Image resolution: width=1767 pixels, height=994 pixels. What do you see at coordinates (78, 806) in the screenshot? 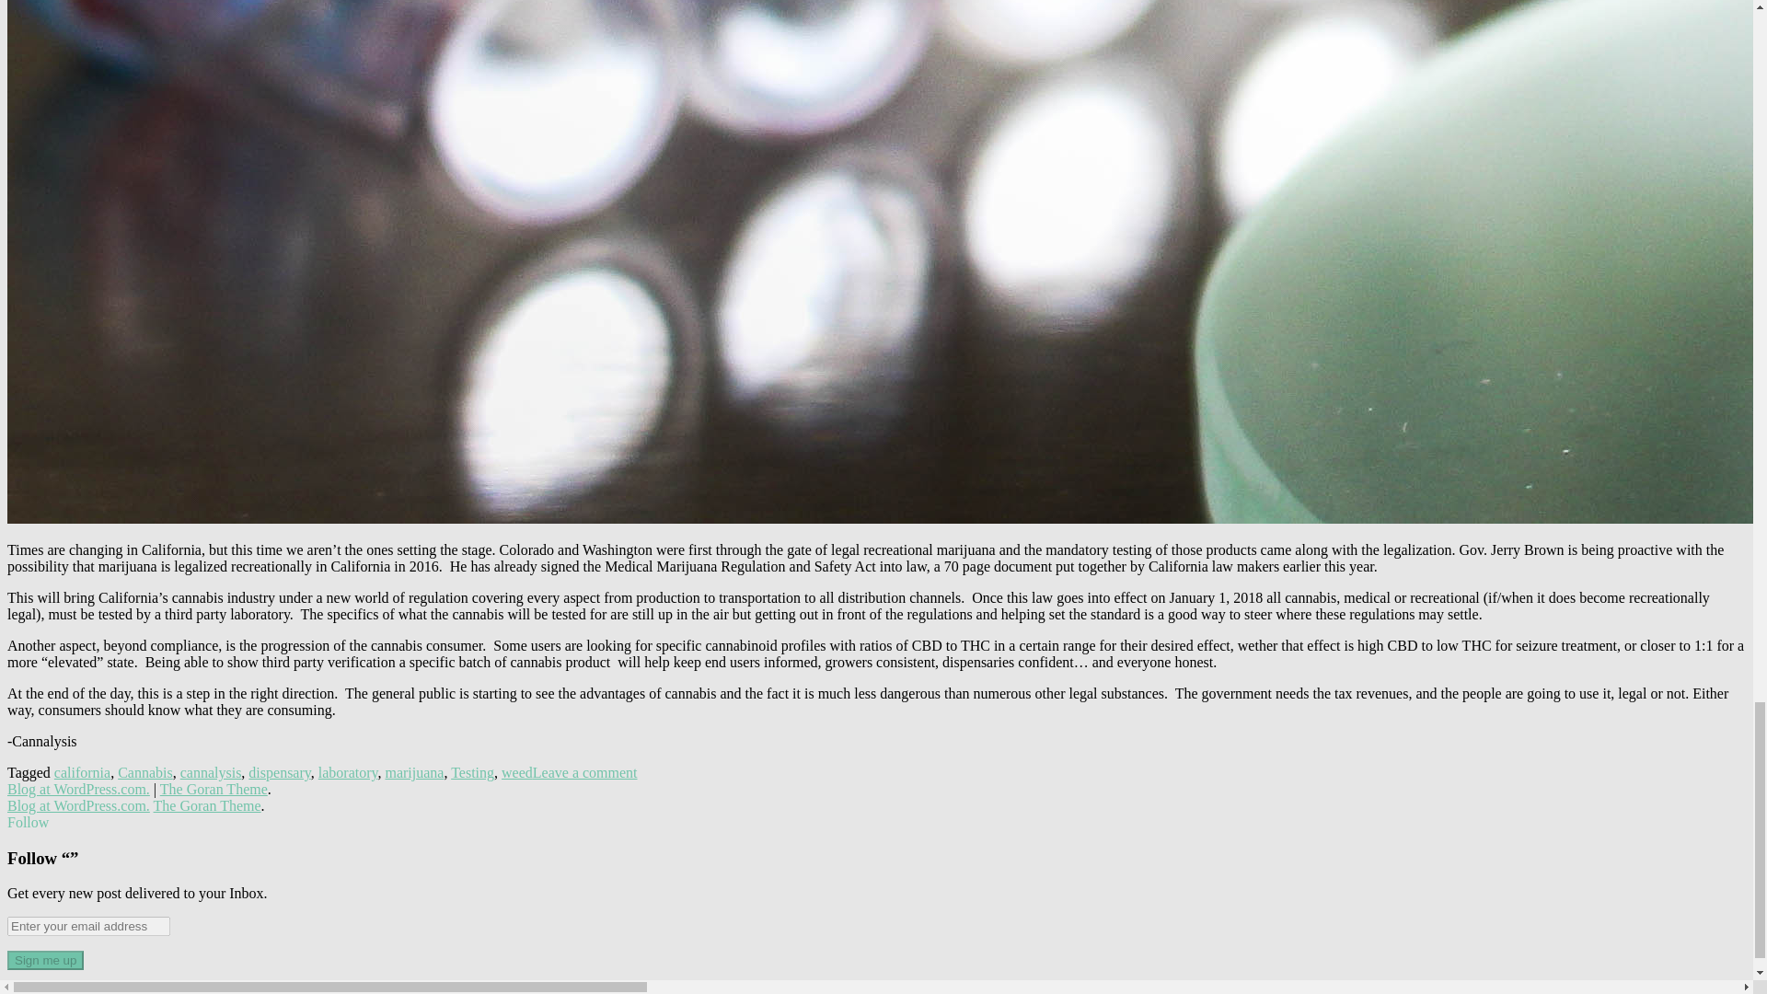
I see `Blog at WordPress.com.` at bounding box center [78, 806].